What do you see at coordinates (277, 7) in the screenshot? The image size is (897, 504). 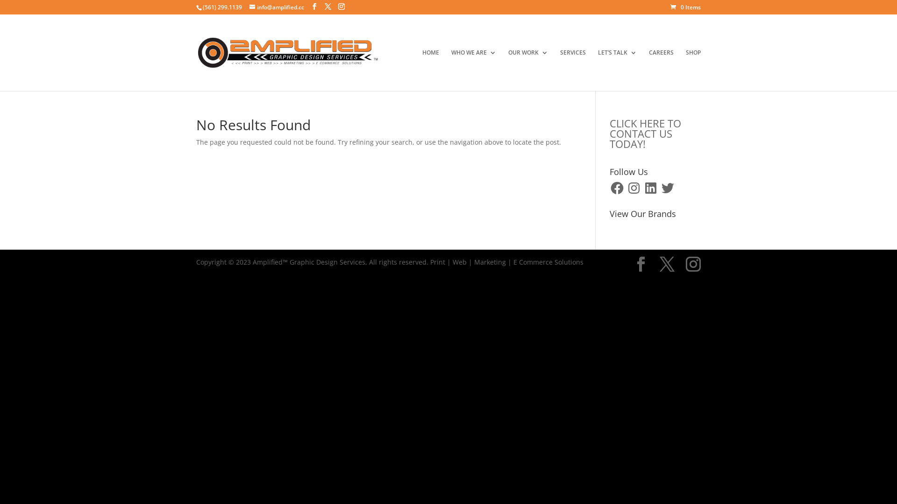 I see `info@amplified.cc` at bounding box center [277, 7].